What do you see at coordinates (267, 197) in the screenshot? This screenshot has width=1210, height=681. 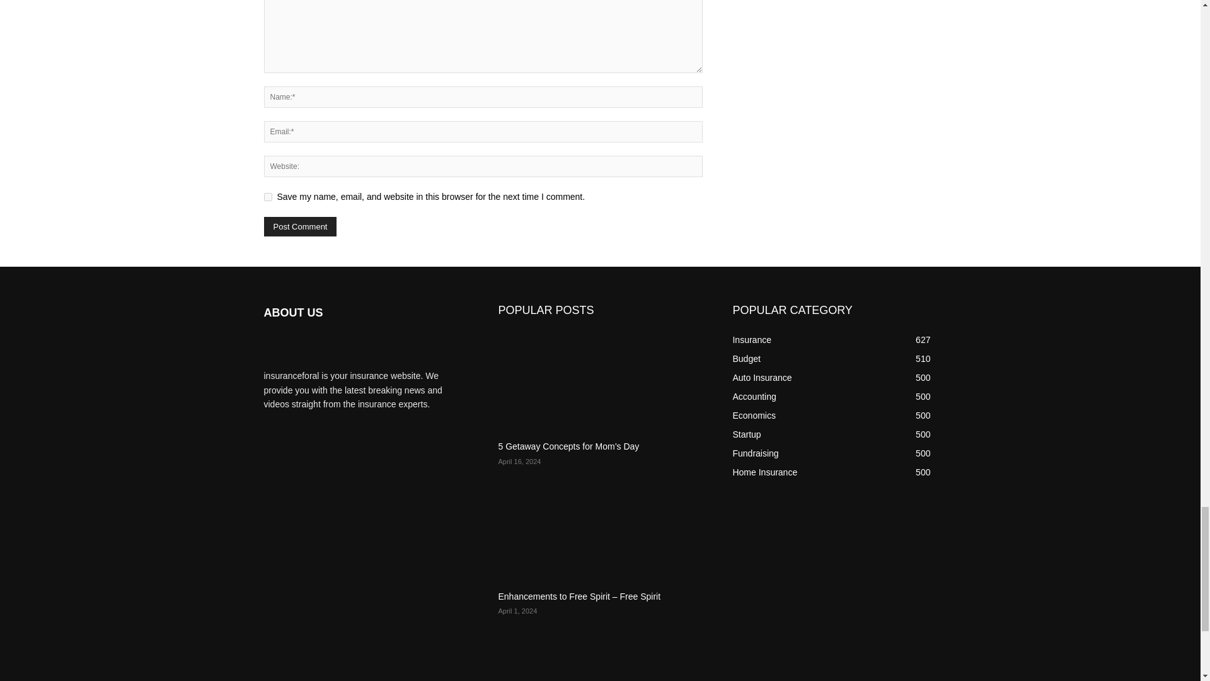 I see `yes` at bounding box center [267, 197].